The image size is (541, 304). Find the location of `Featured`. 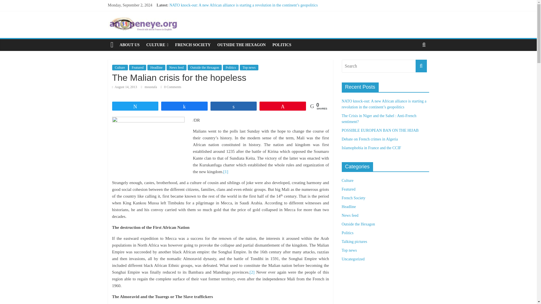

Featured is located at coordinates (138, 68).